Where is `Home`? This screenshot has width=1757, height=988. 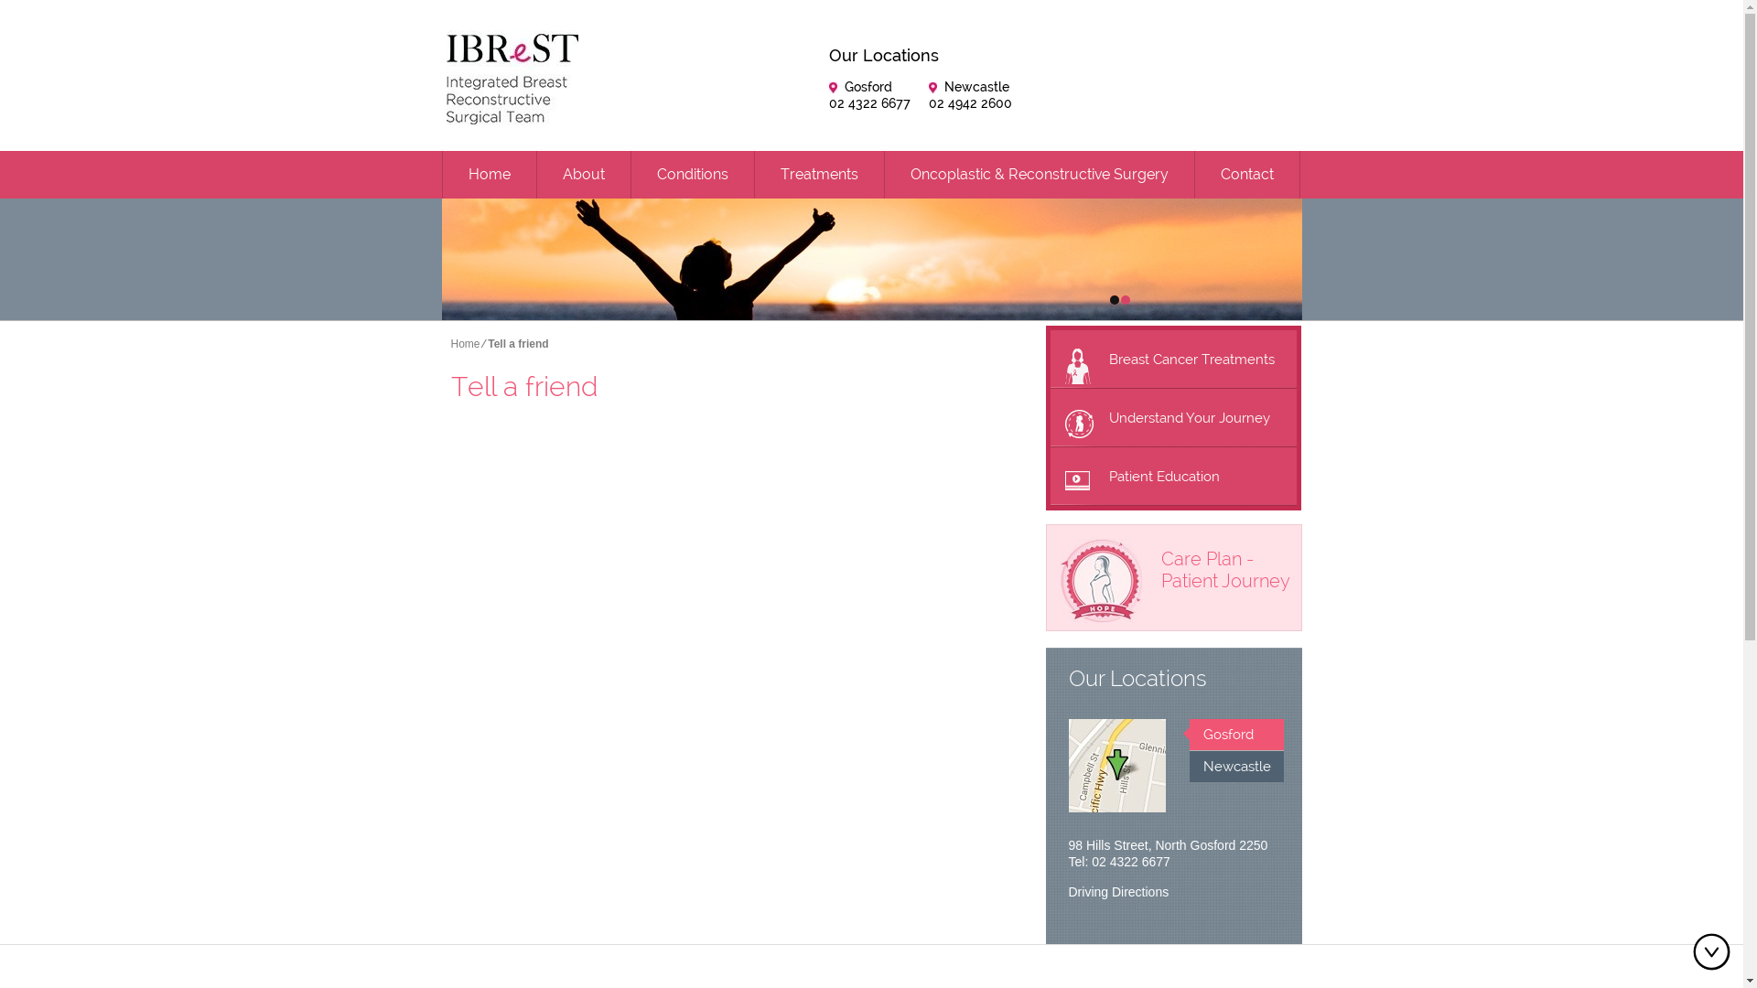
Home is located at coordinates (490, 175).